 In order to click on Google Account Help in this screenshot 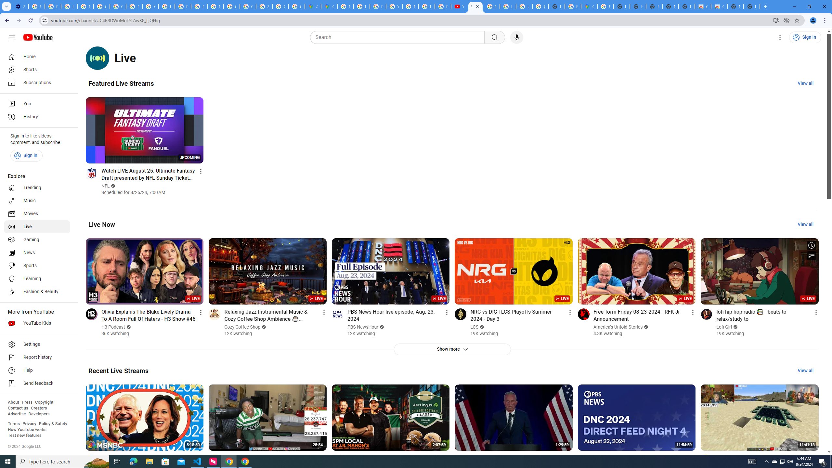, I will do `click(118, 6)`.